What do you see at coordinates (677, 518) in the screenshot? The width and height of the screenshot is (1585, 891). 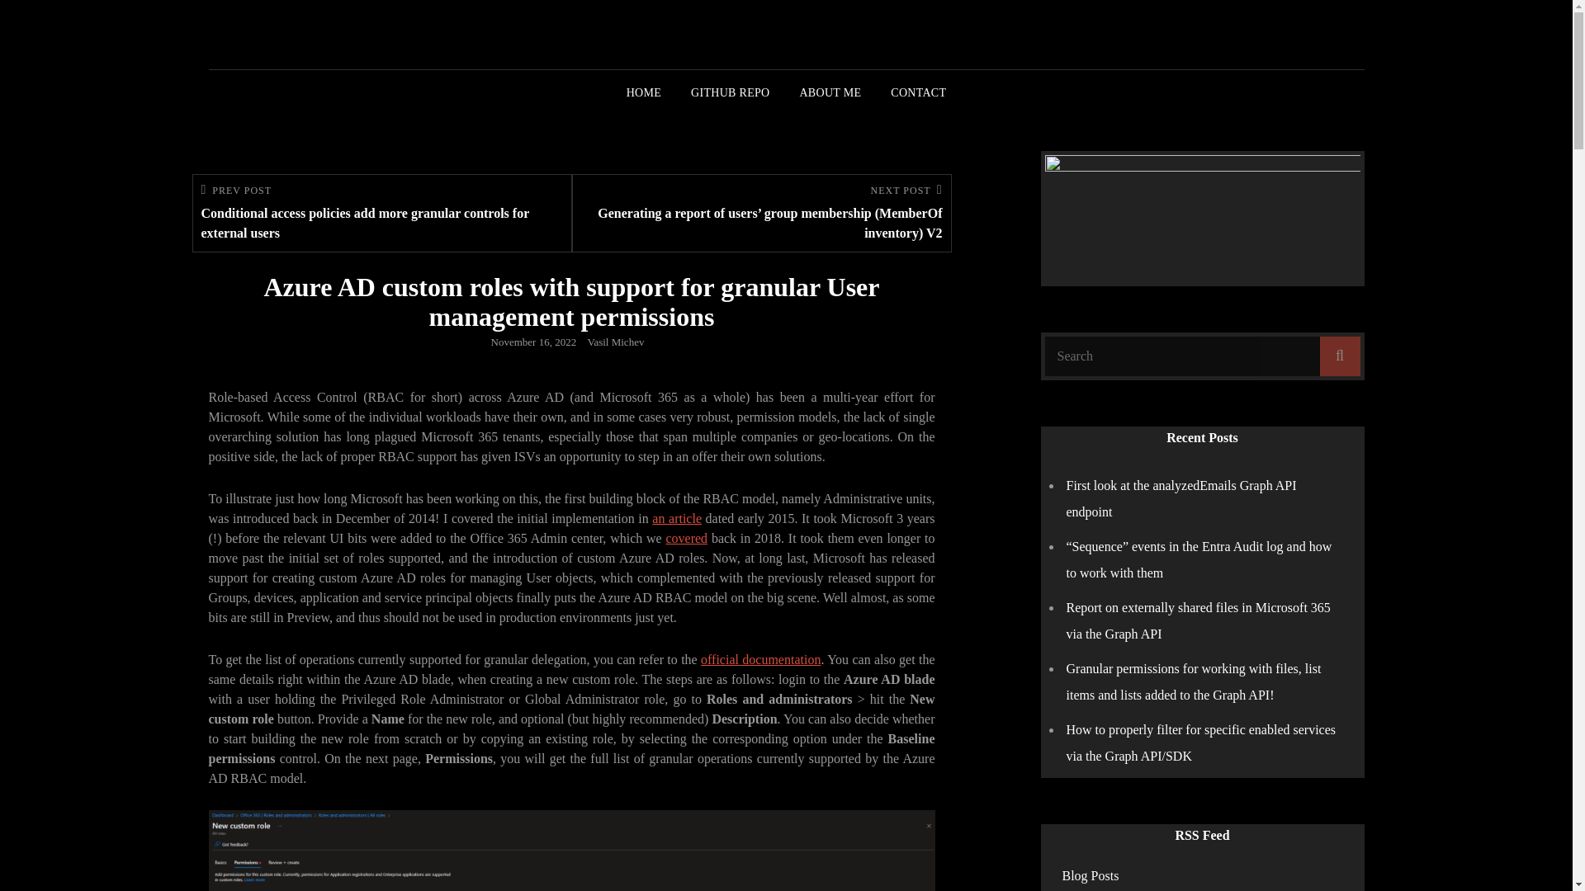 I see `an article` at bounding box center [677, 518].